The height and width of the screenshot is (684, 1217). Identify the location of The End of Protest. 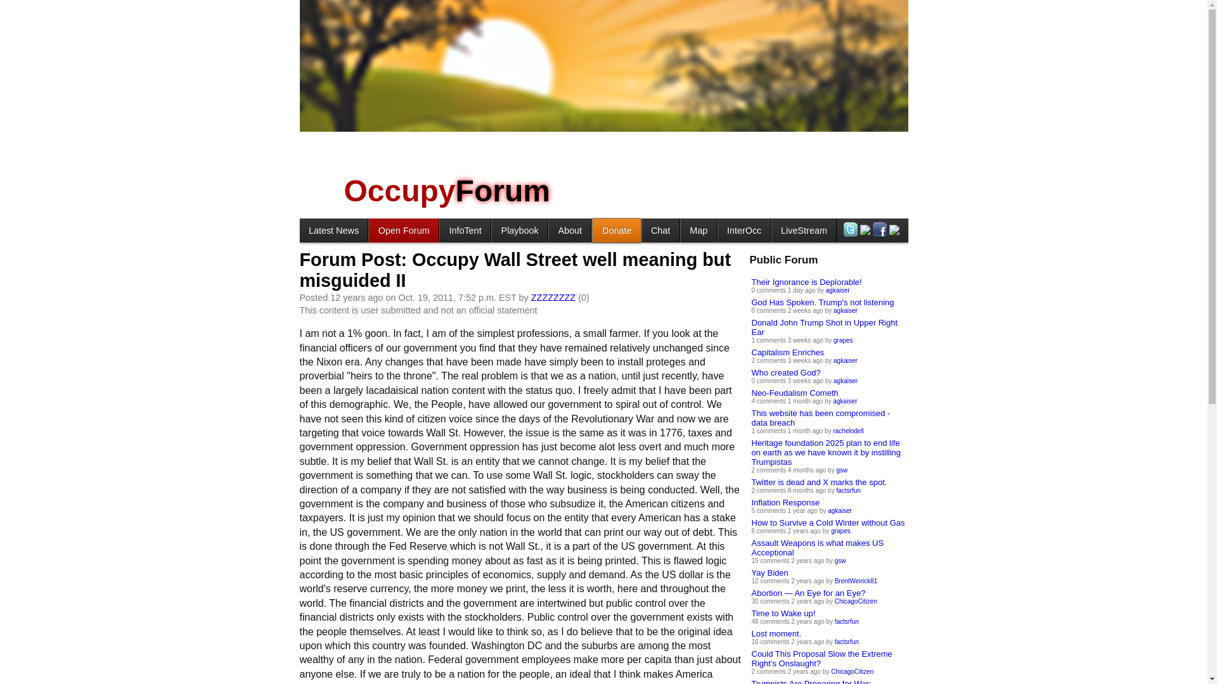
(520, 230).